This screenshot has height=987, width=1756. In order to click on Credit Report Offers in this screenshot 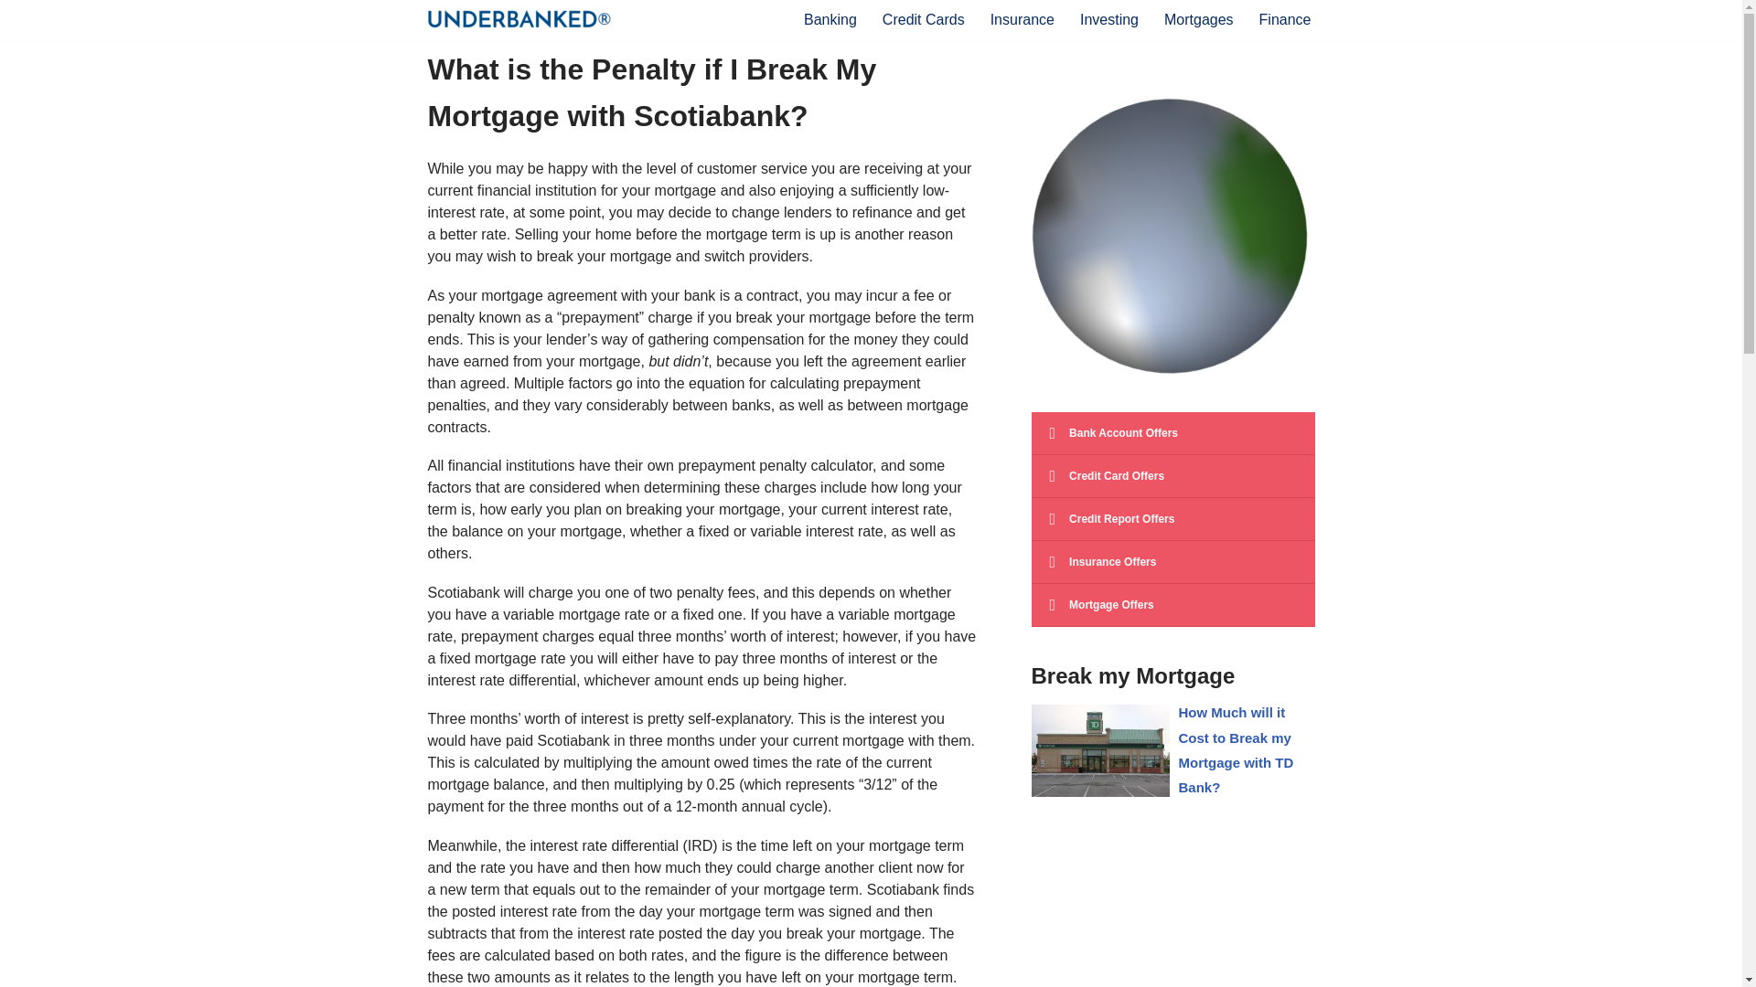, I will do `click(1173, 519)`.